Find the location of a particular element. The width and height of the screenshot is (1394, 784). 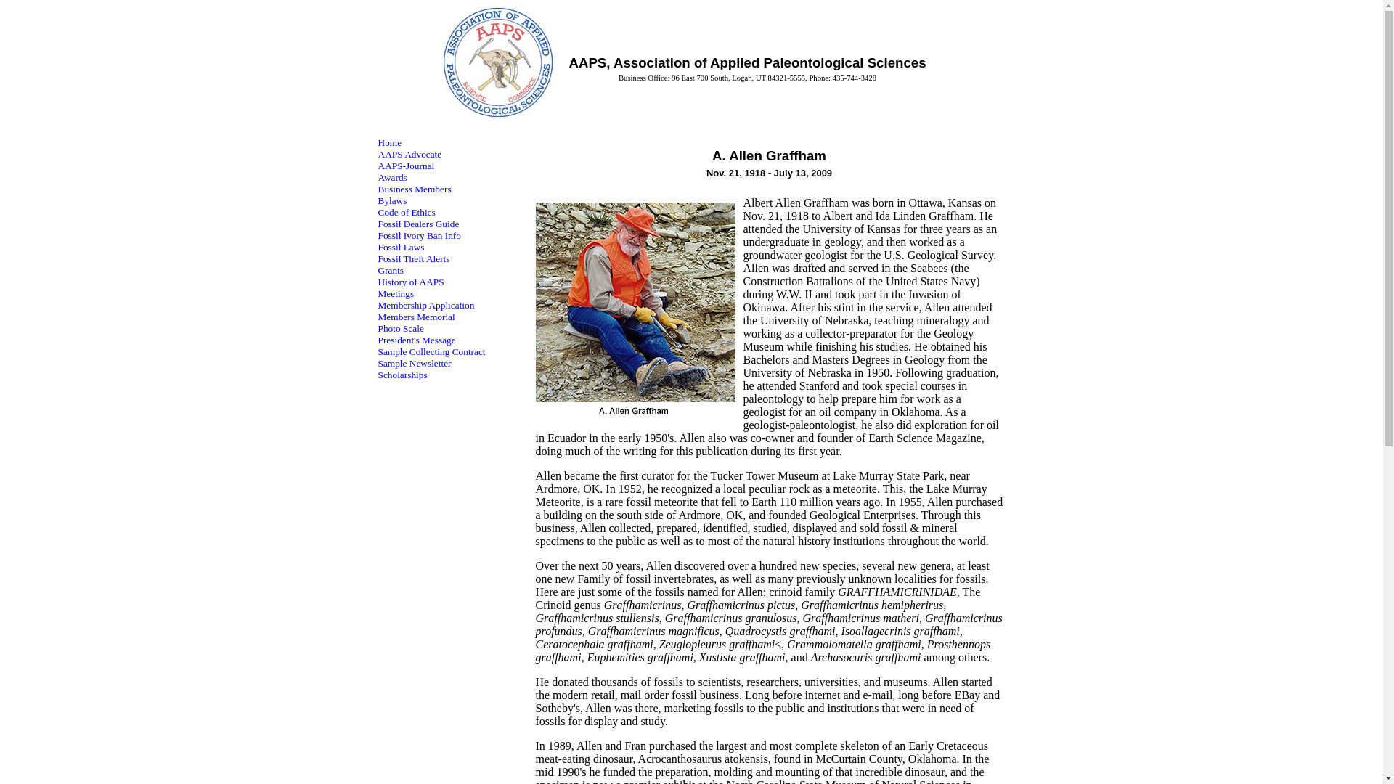

Meetings is located at coordinates (396, 293).